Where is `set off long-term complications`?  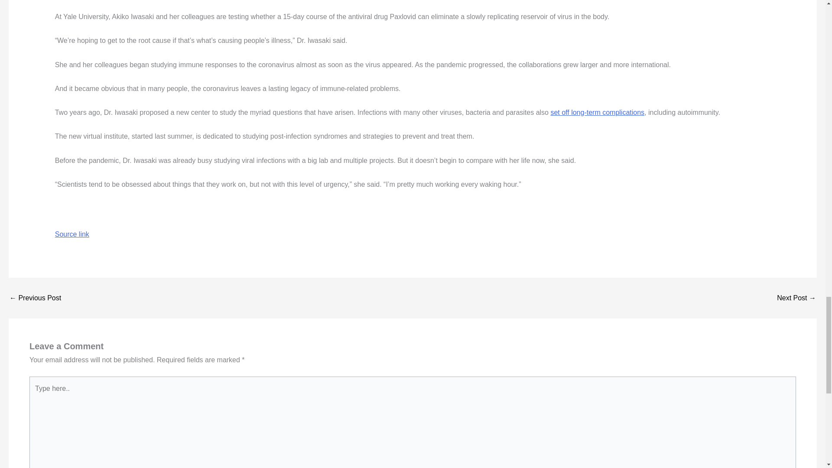
set off long-term complications is located at coordinates (597, 112).